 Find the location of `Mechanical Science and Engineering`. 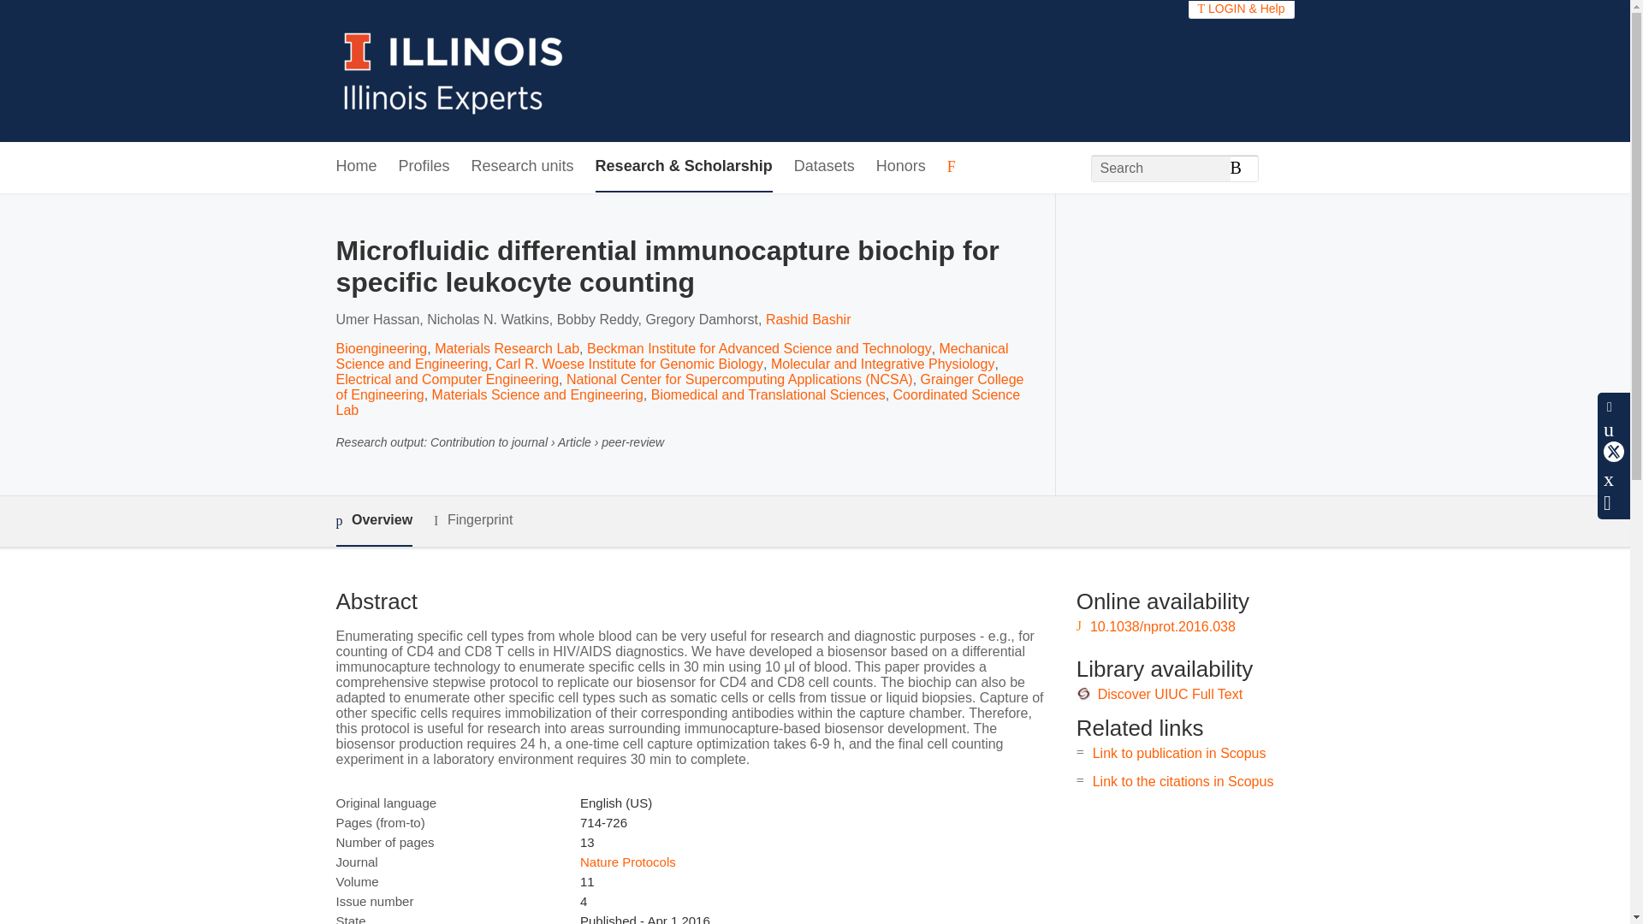

Mechanical Science and Engineering is located at coordinates (671, 356).